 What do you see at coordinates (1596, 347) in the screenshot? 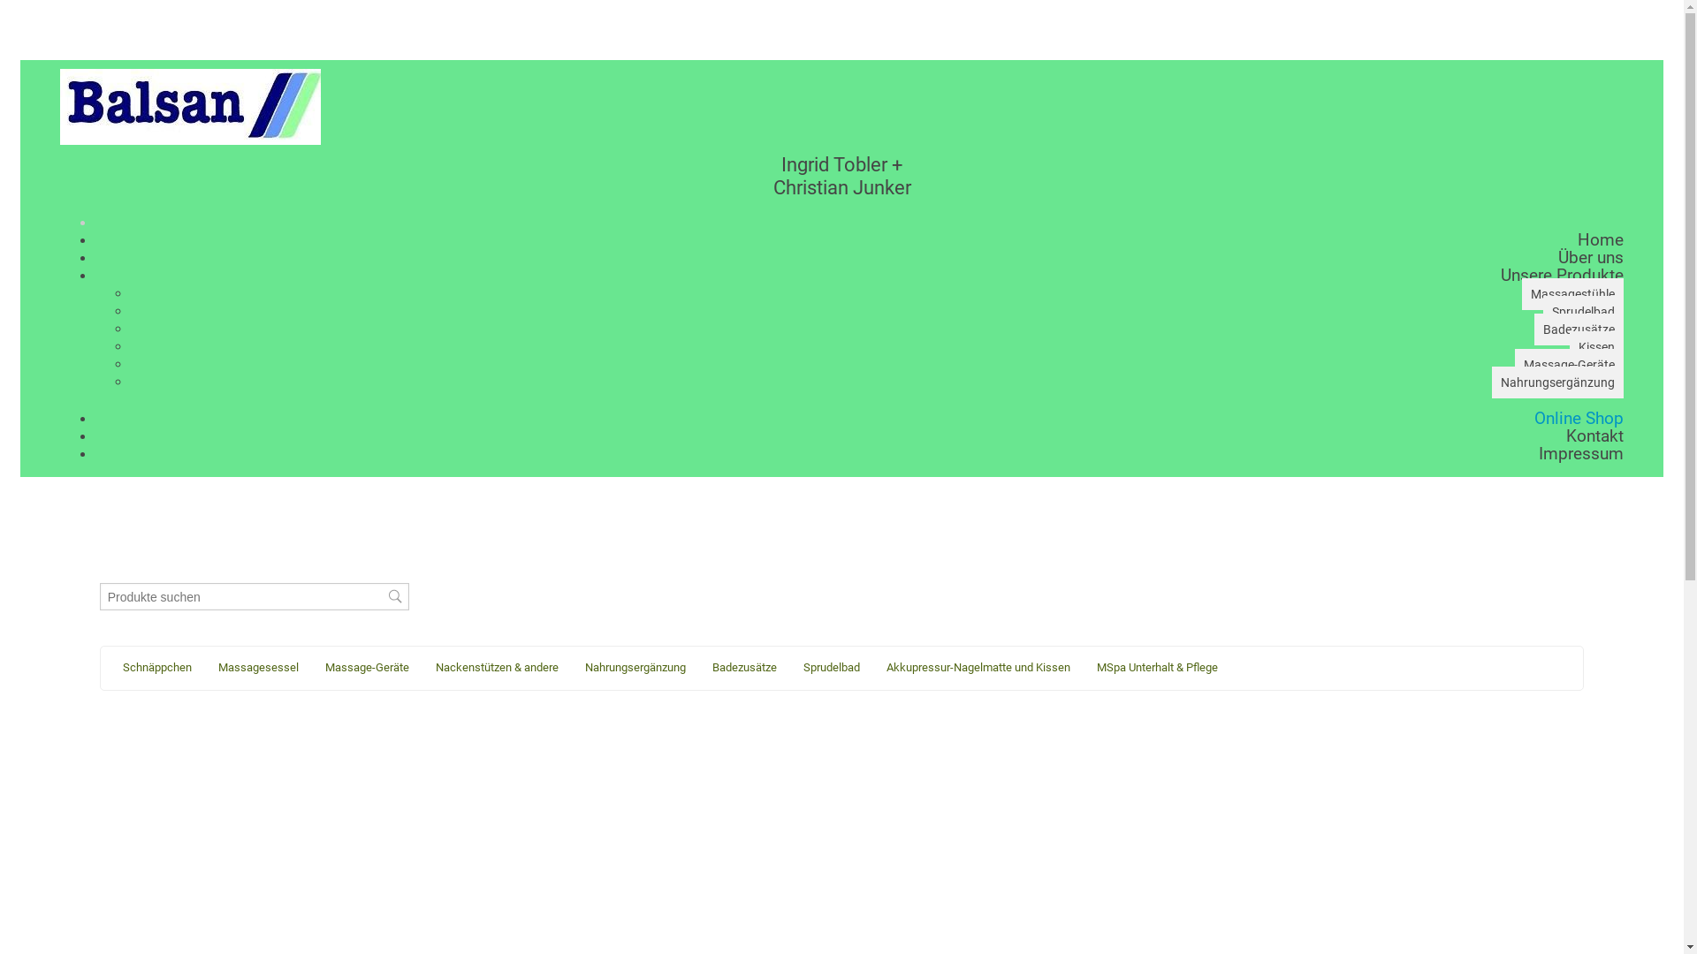
I see `Kissen` at bounding box center [1596, 347].